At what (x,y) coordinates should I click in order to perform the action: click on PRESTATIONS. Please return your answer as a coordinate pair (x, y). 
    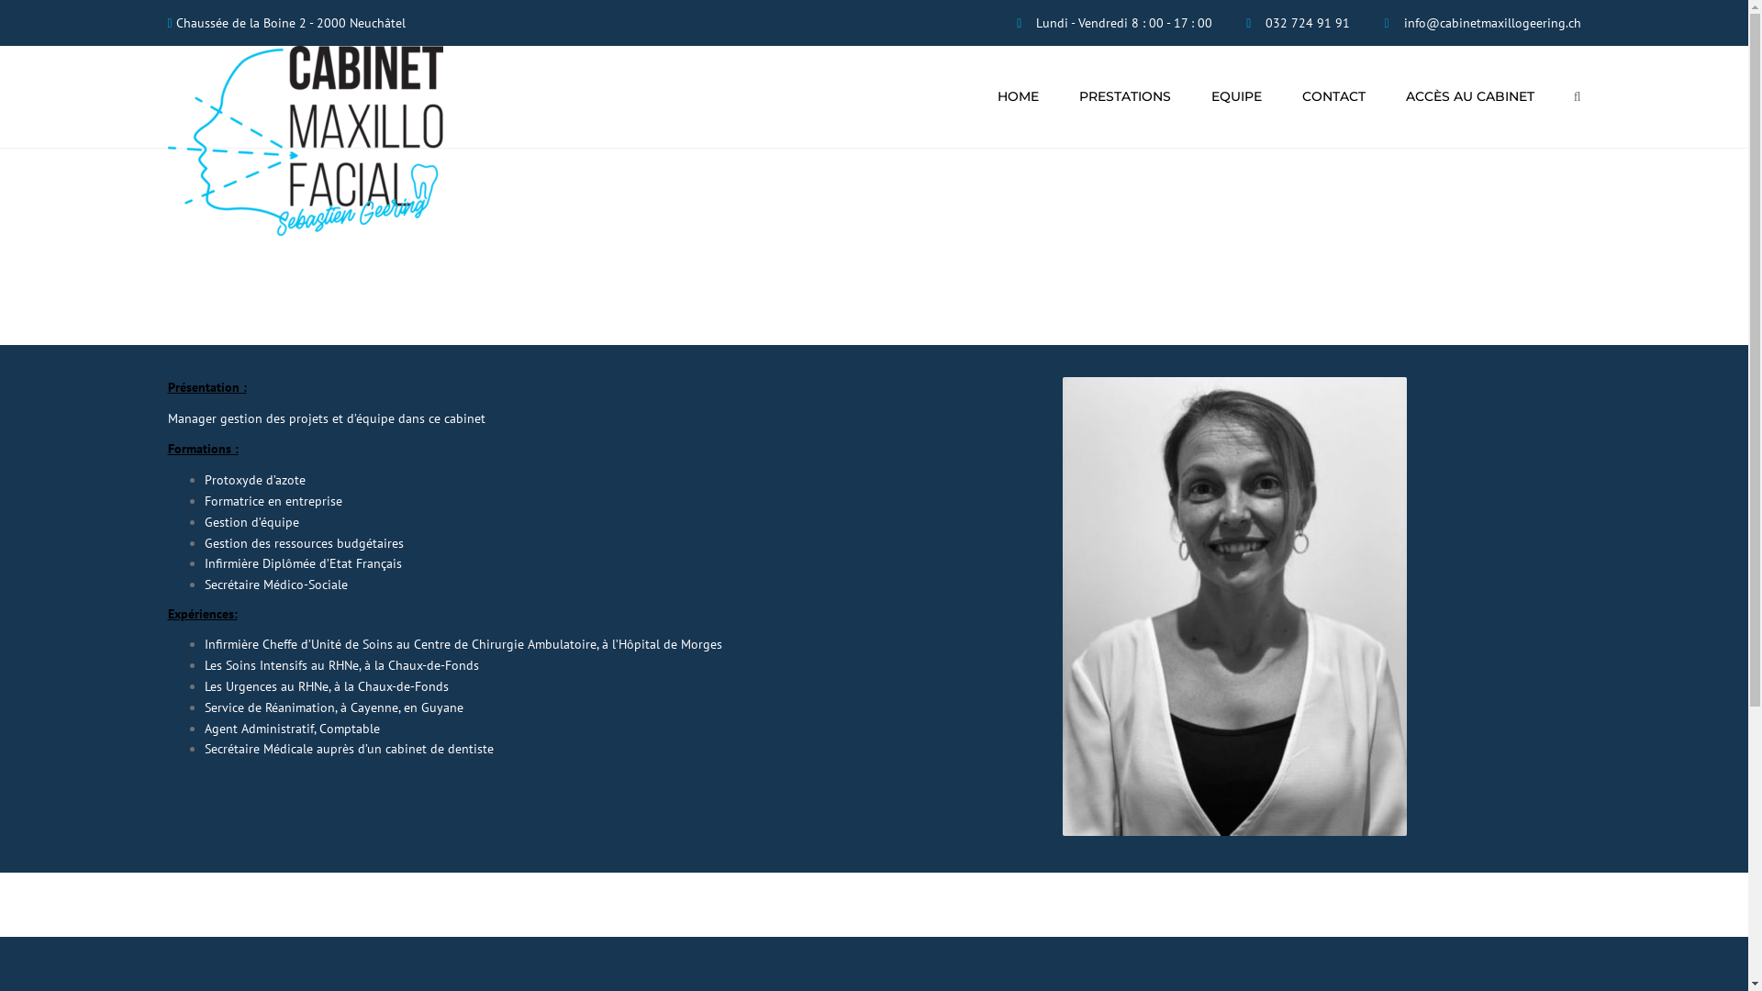
    Looking at the image, I should click on (1125, 97).